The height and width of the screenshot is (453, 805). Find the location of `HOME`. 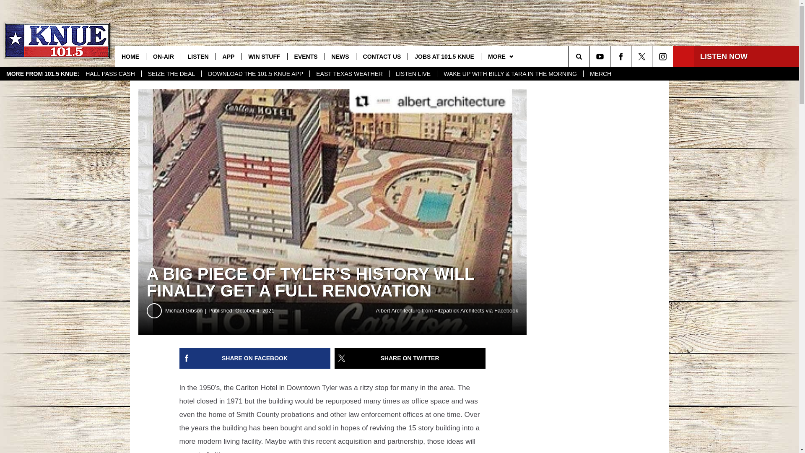

HOME is located at coordinates (130, 56).